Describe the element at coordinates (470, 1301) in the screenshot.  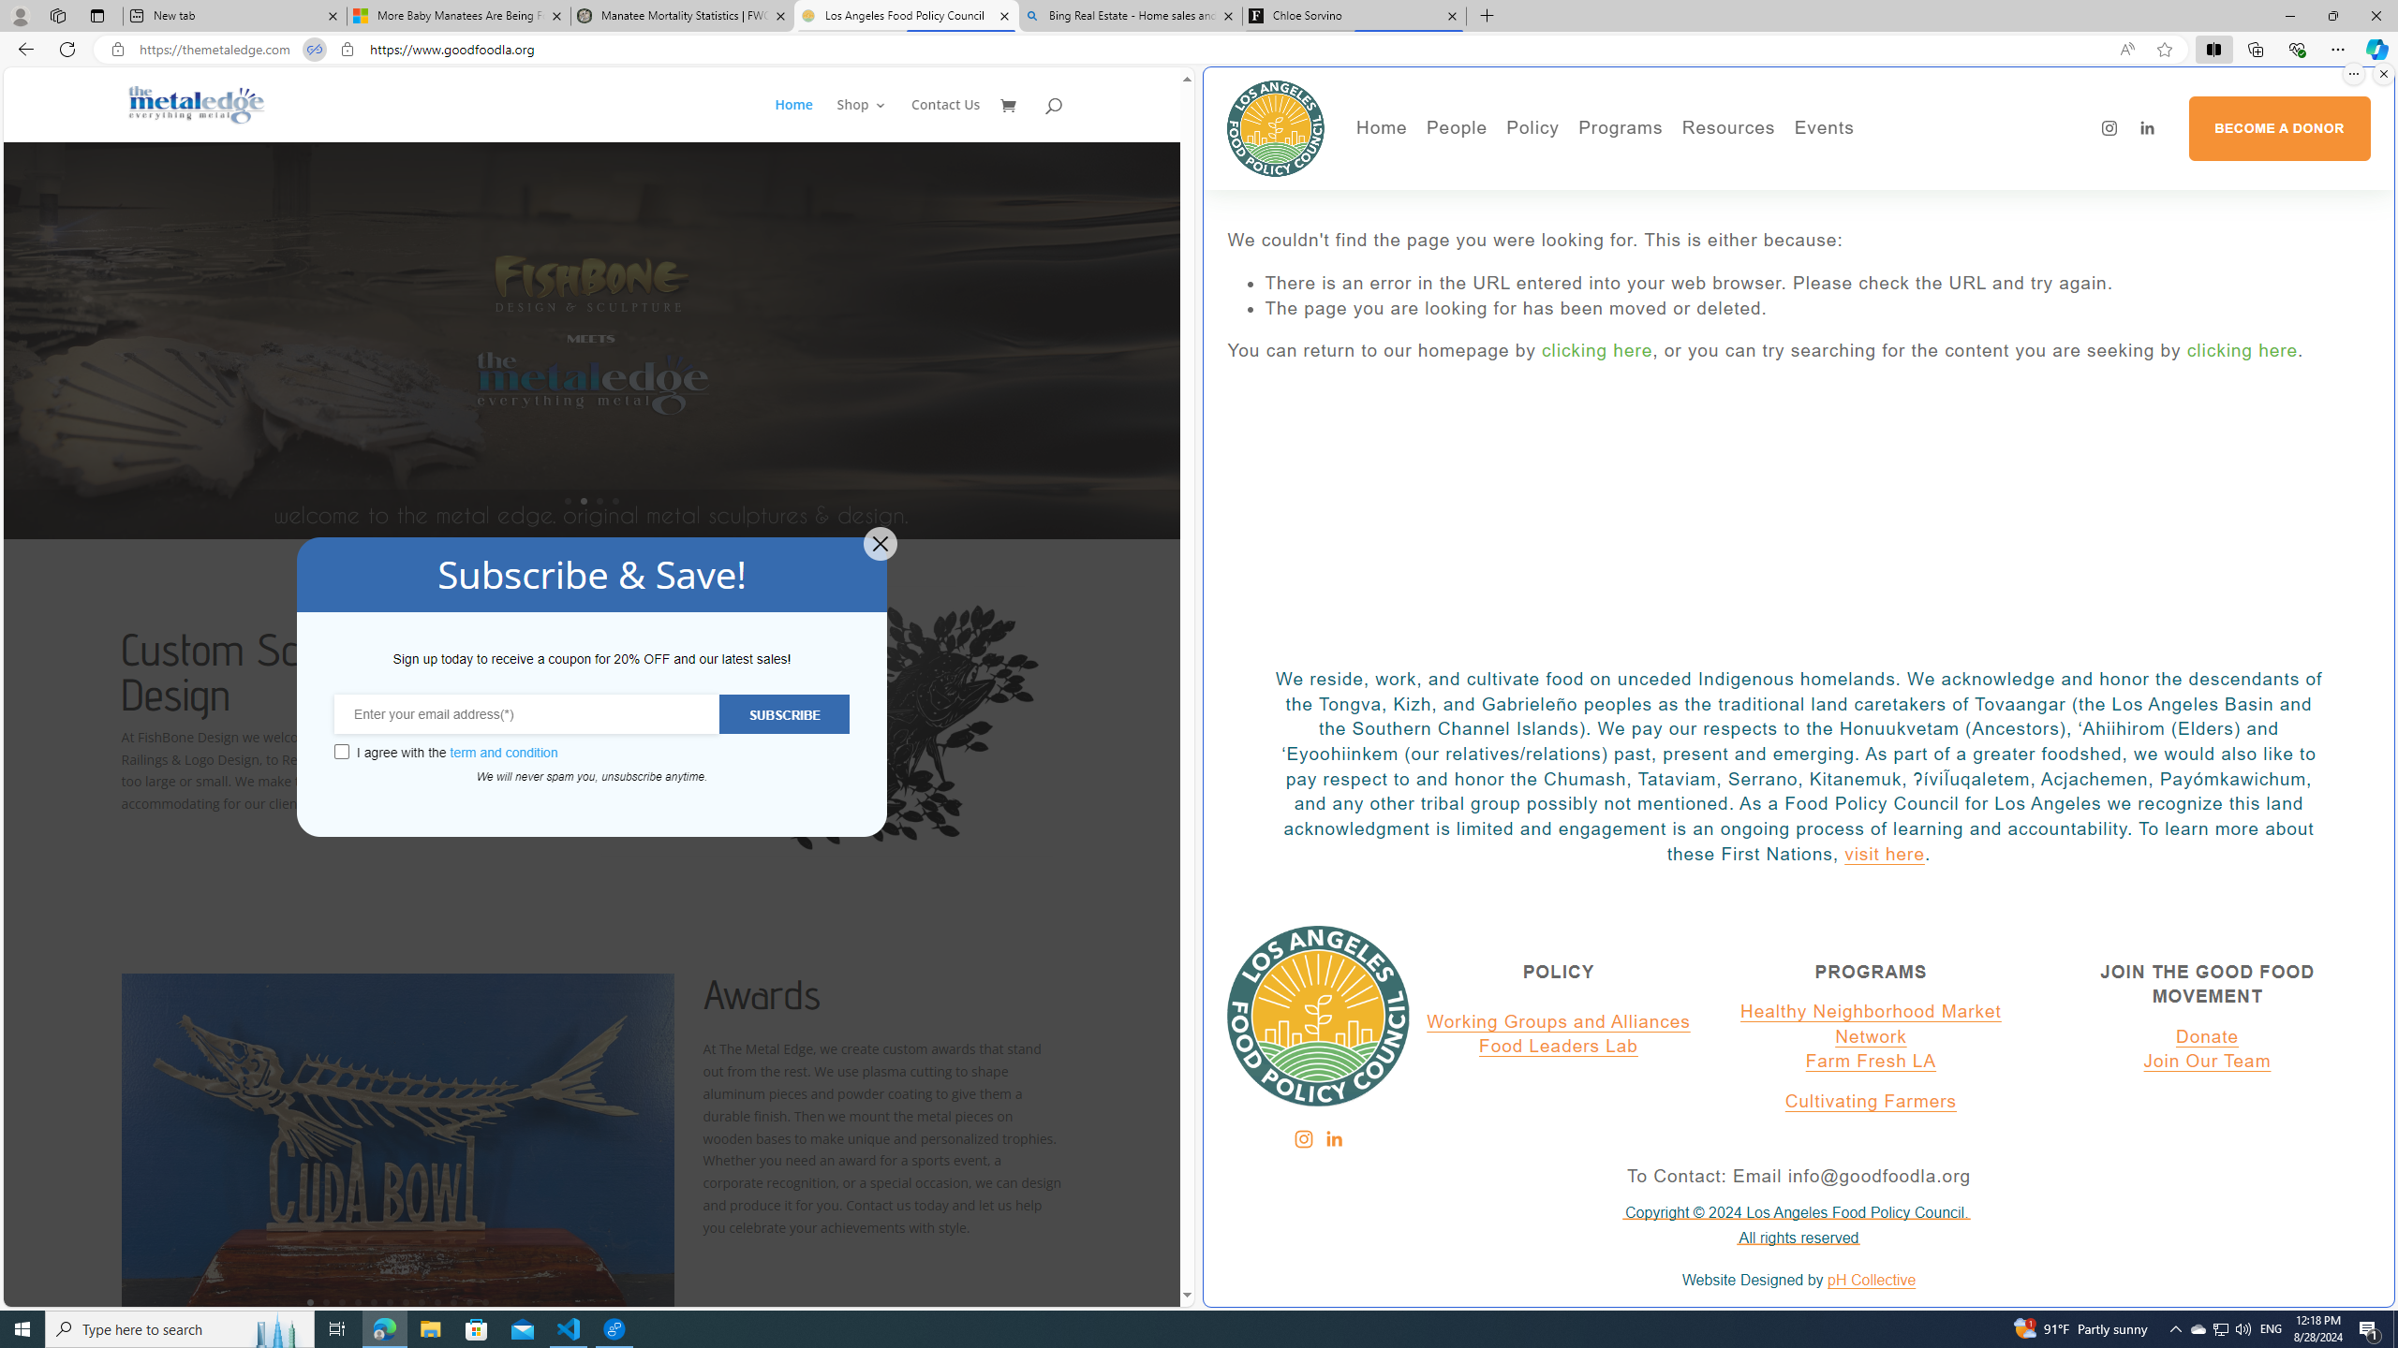
I see `11` at that location.